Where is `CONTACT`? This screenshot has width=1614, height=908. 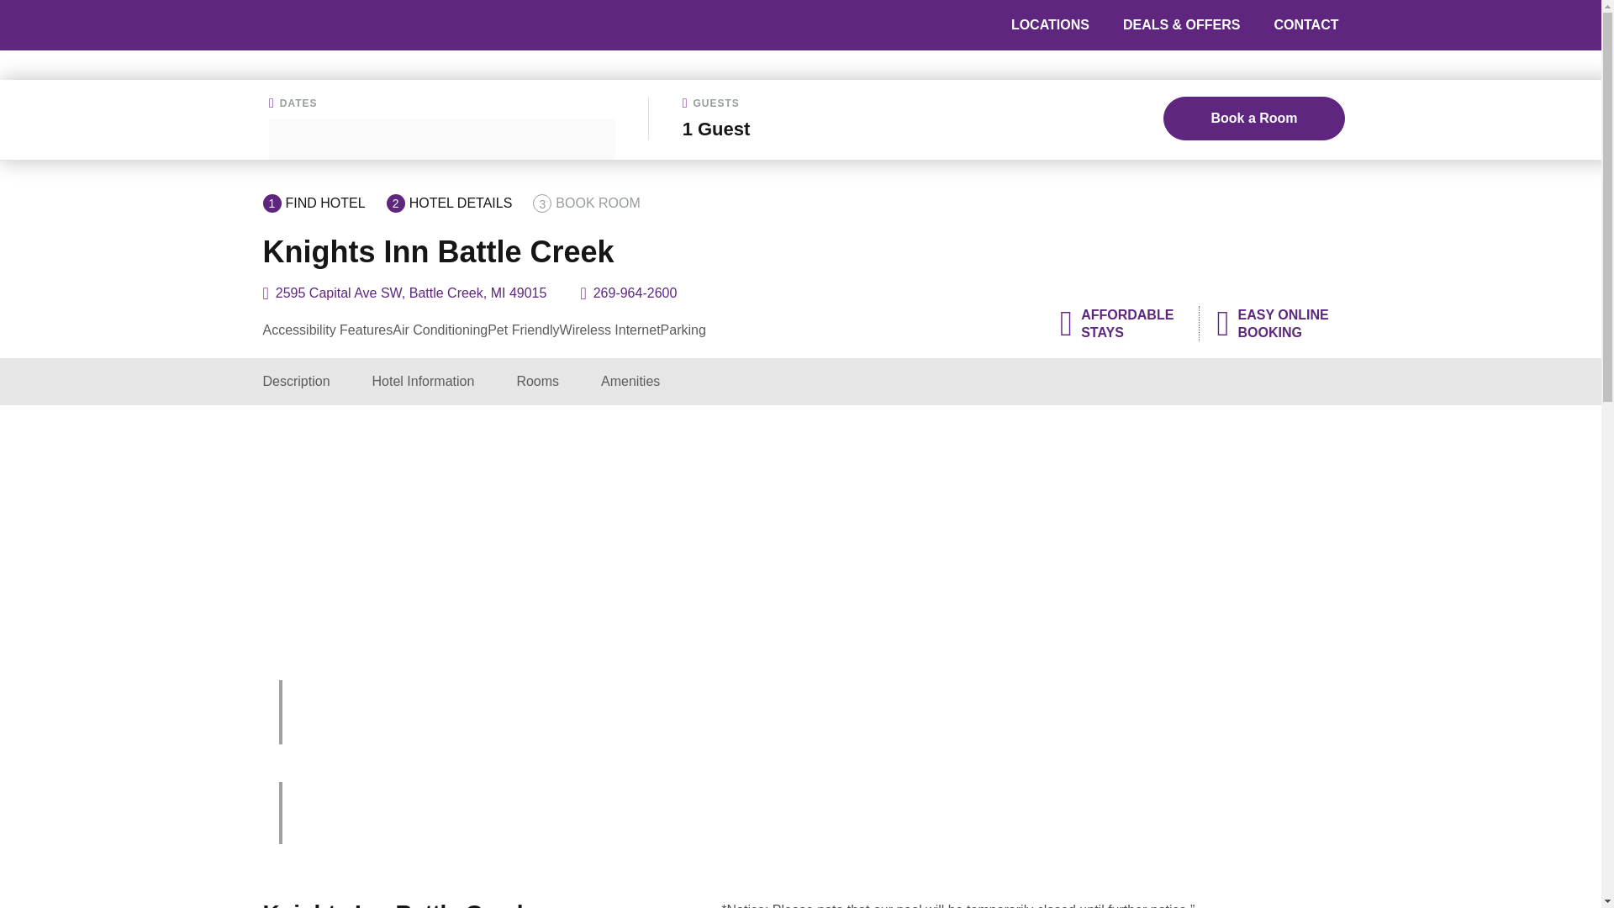 CONTACT is located at coordinates (1305, 24).